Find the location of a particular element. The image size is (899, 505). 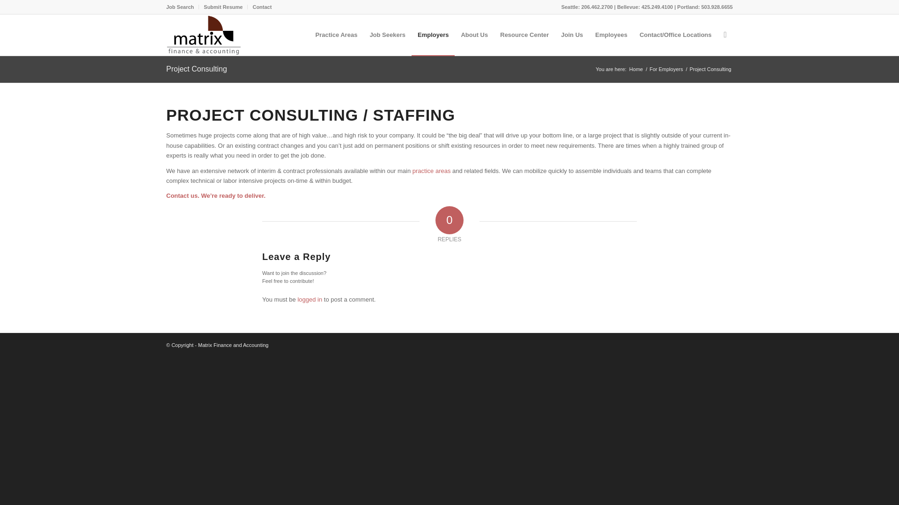

Practice Areas is located at coordinates (336, 35).